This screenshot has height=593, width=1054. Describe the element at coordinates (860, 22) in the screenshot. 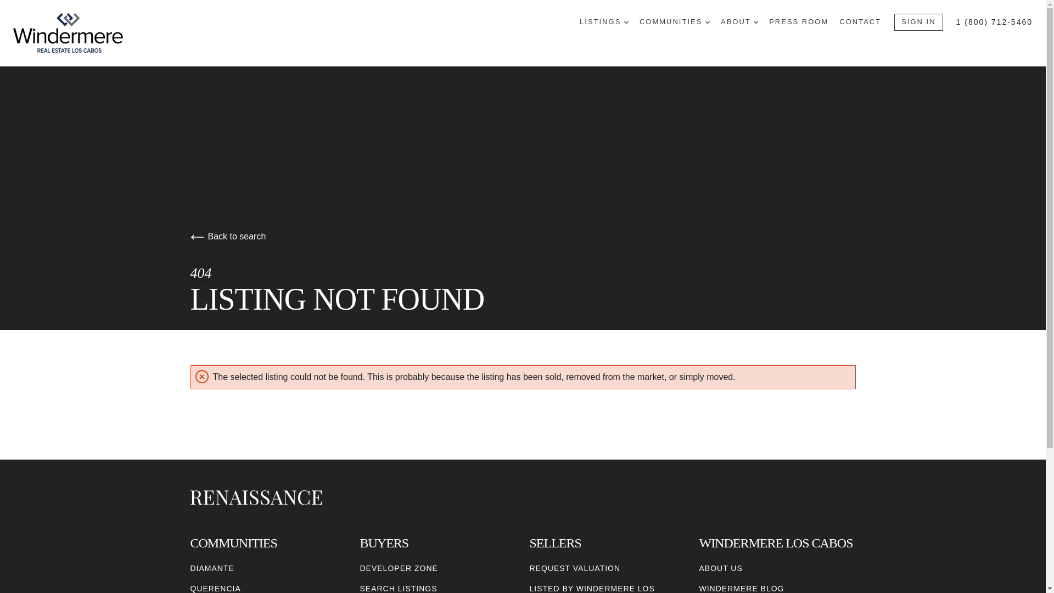

I see `CONTACT` at that location.